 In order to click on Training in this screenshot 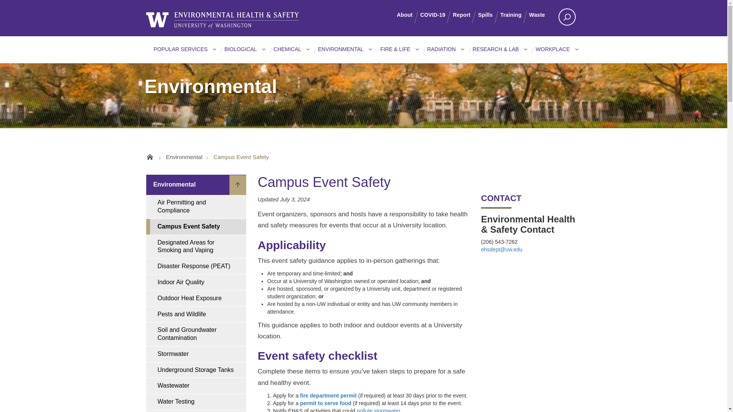, I will do `click(515, 15)`.